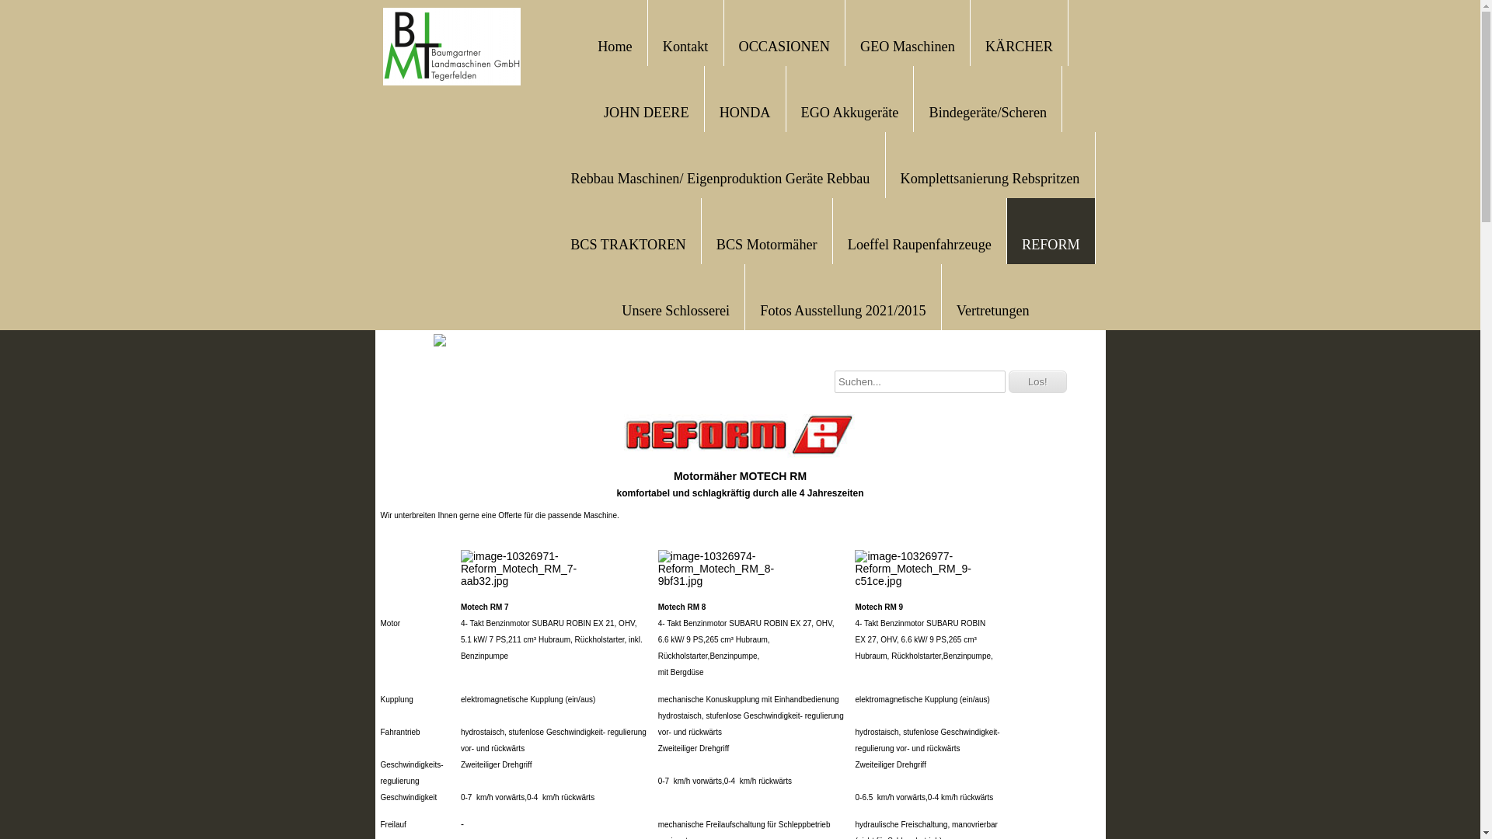 The image size is (1492, 839). Describe the element at coordinates (990, 177) in the screenshot. I see `Komplettsanierung Rebspritzen` at that location.